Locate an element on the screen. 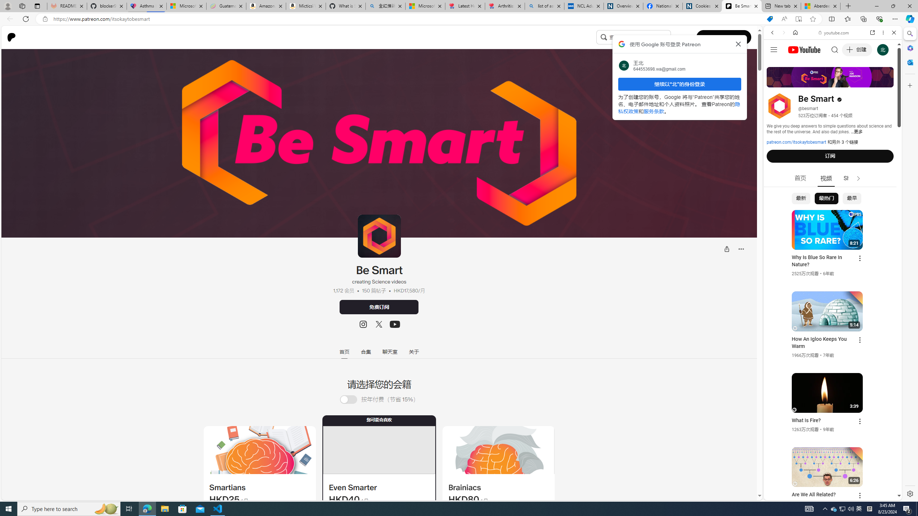 The image size is (918, 516). More options is located at coordinates (884, 32).